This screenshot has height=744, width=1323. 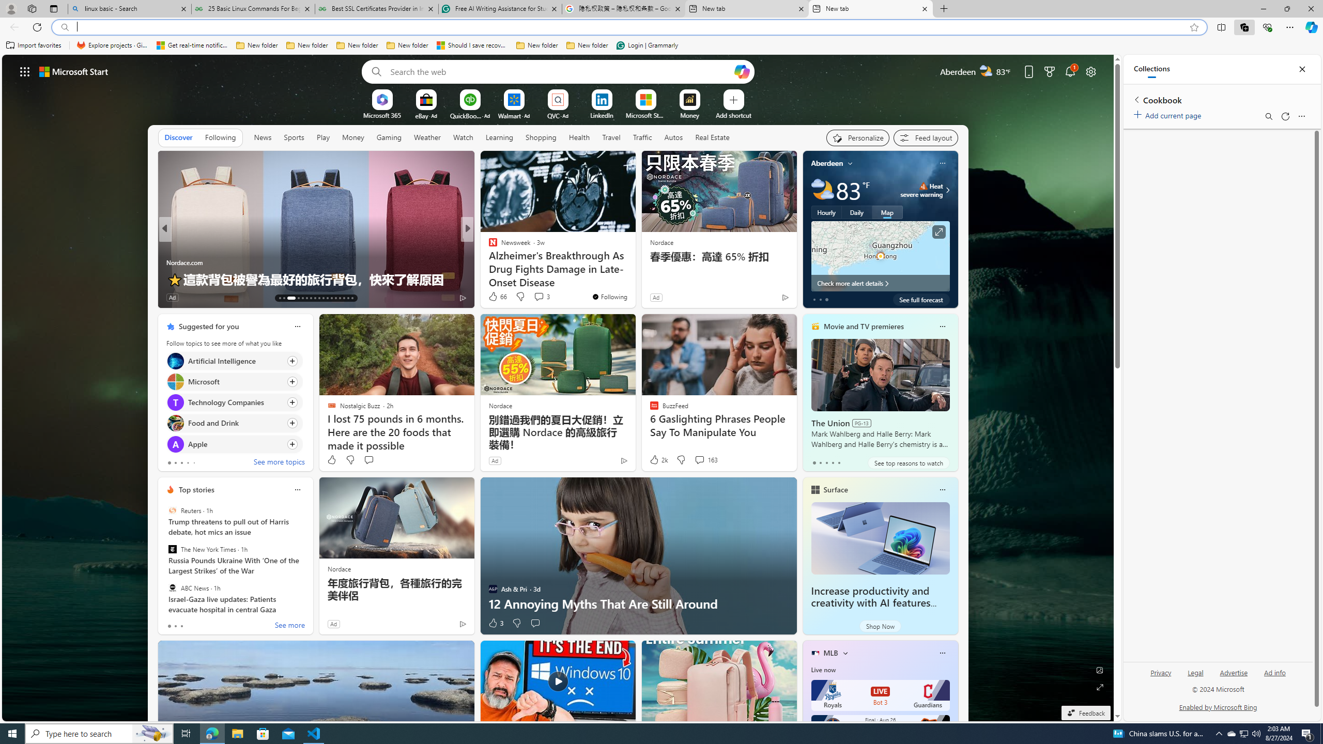 What do you see at coordinates (881, 283) in the screenshot?
I see `Check more alert details` at bounding box center [881, 283].